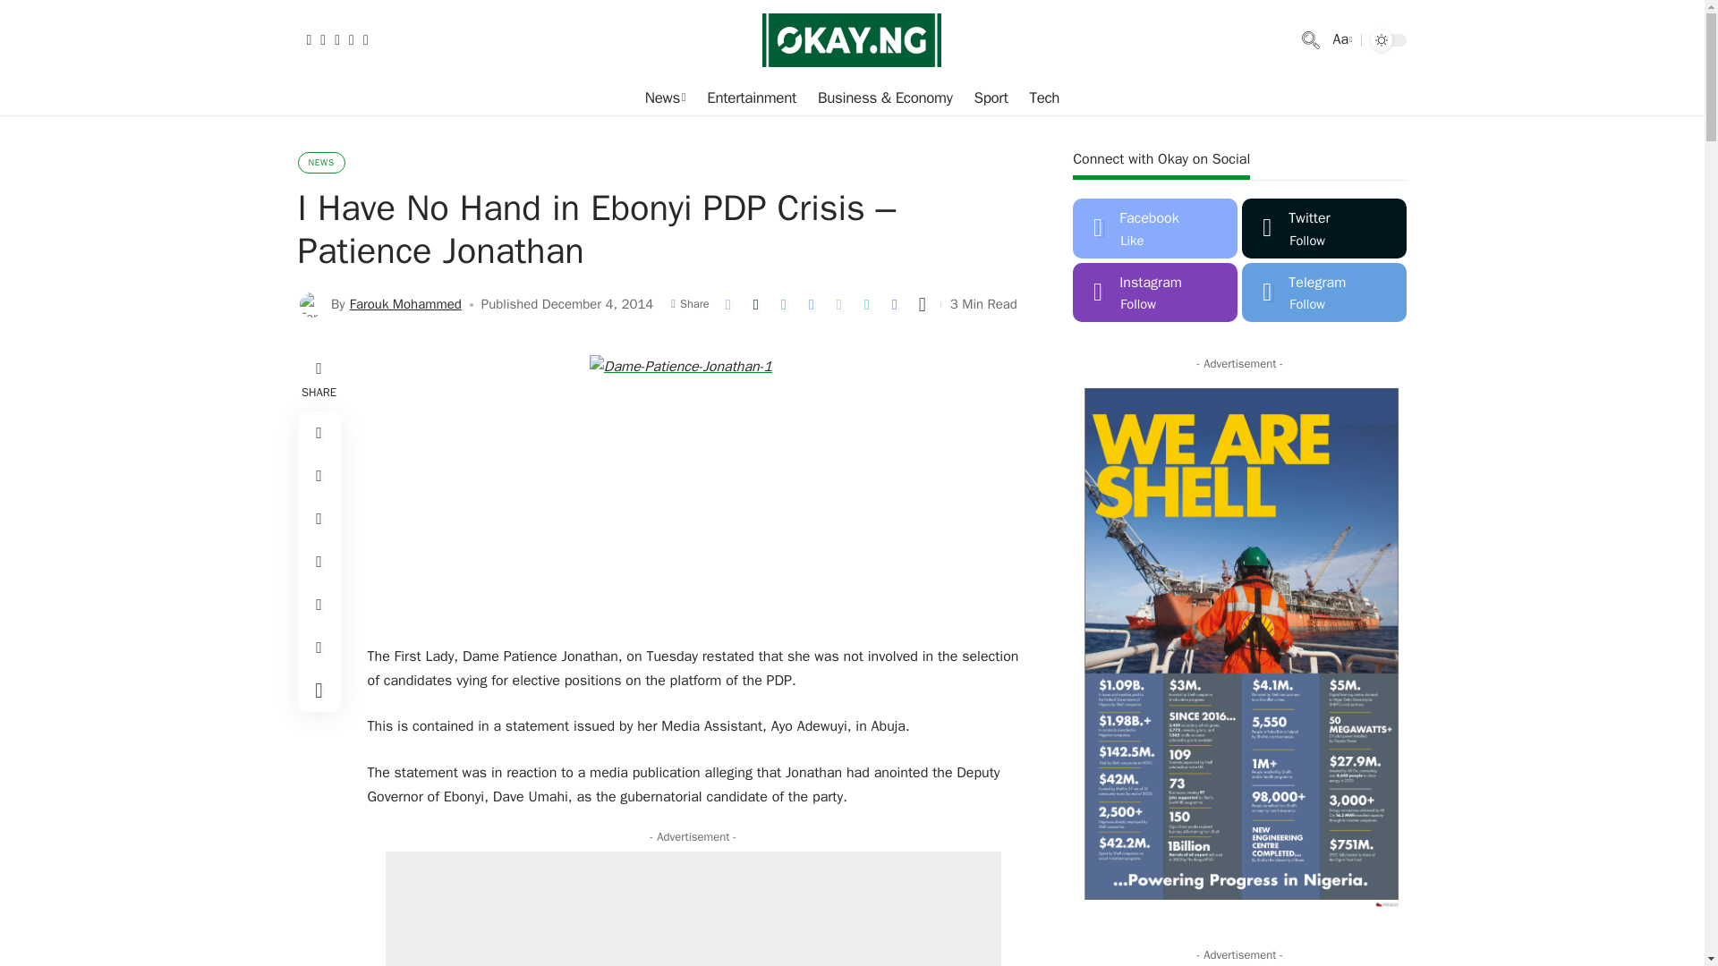  I want to click on Tech, so click(1044, 97).